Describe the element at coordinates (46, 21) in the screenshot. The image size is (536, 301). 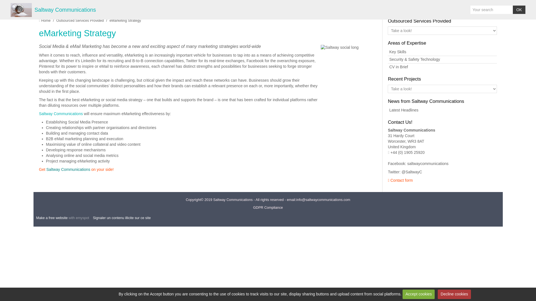
I see `Saltway Communications` at that location.